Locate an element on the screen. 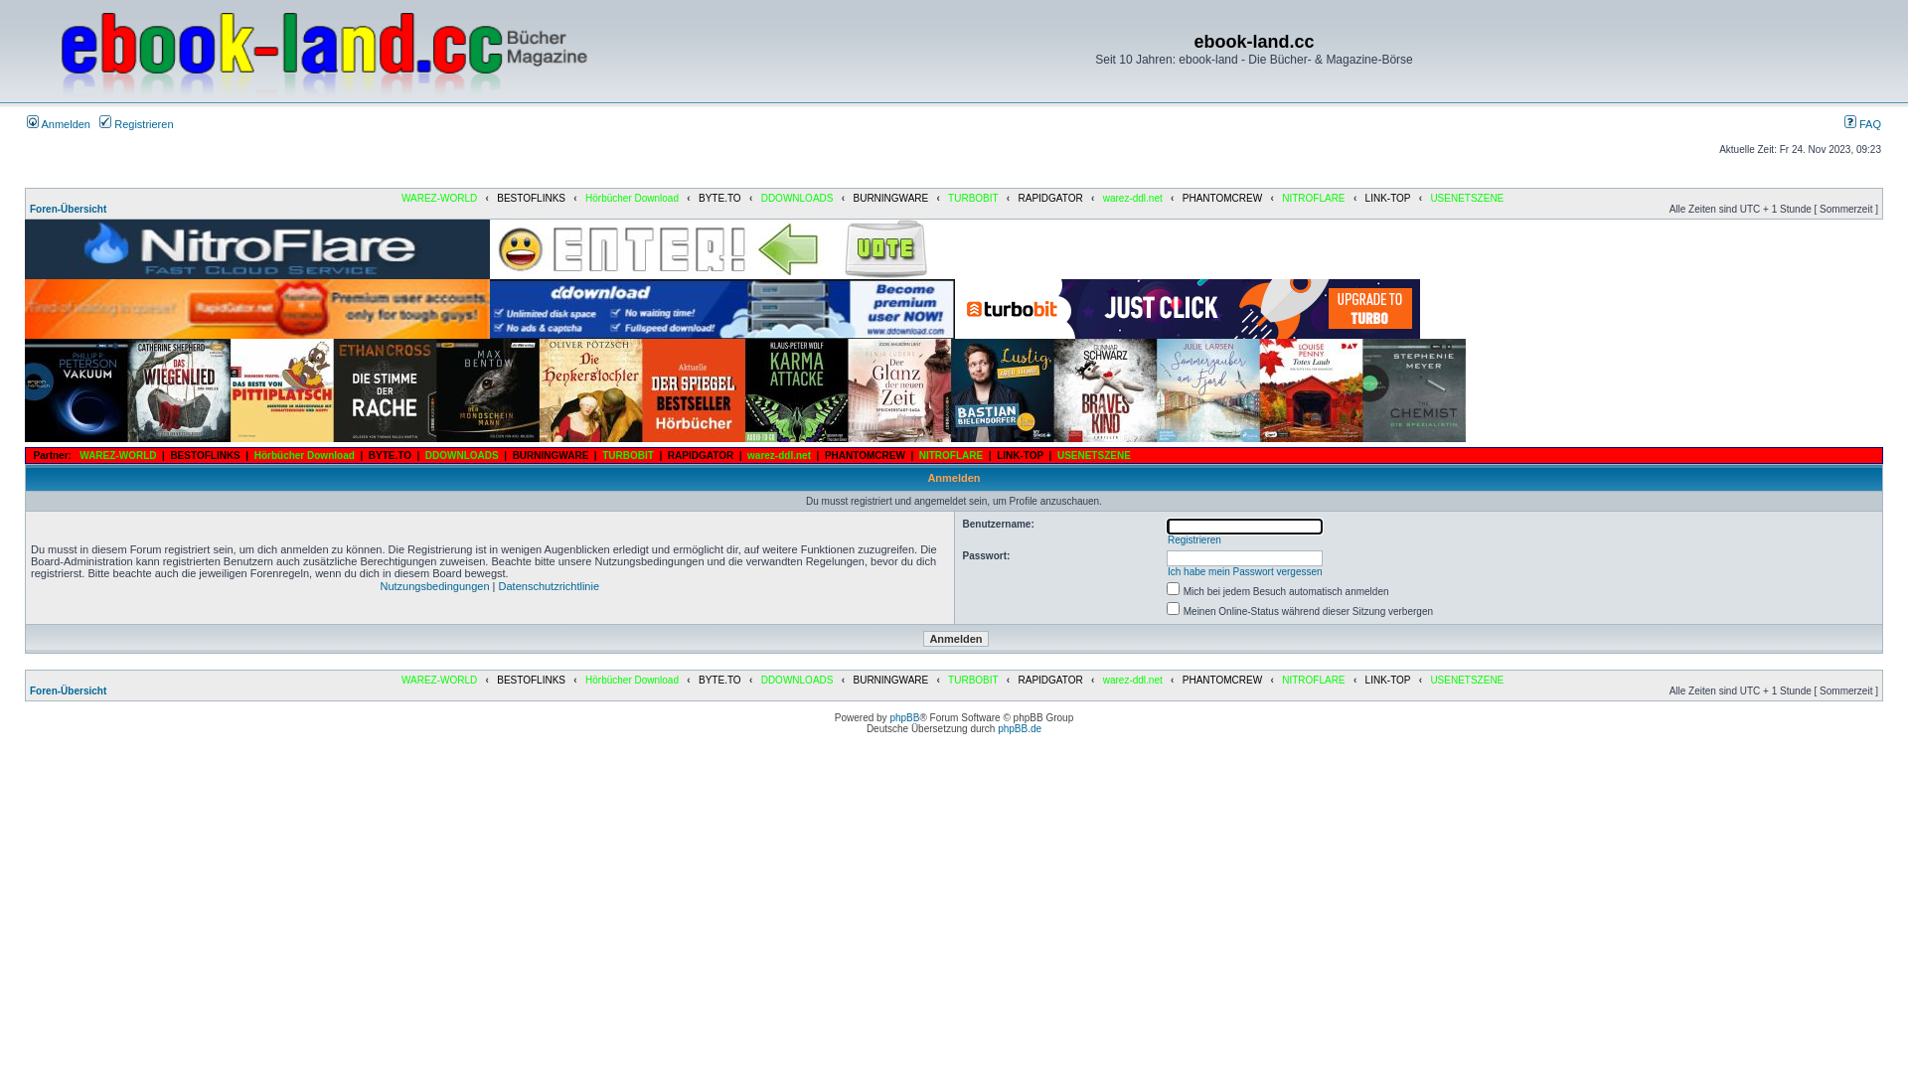 The height and width of the screenshot is (1073, 1908). TURBOBIT is located at coordinates (973, 199).